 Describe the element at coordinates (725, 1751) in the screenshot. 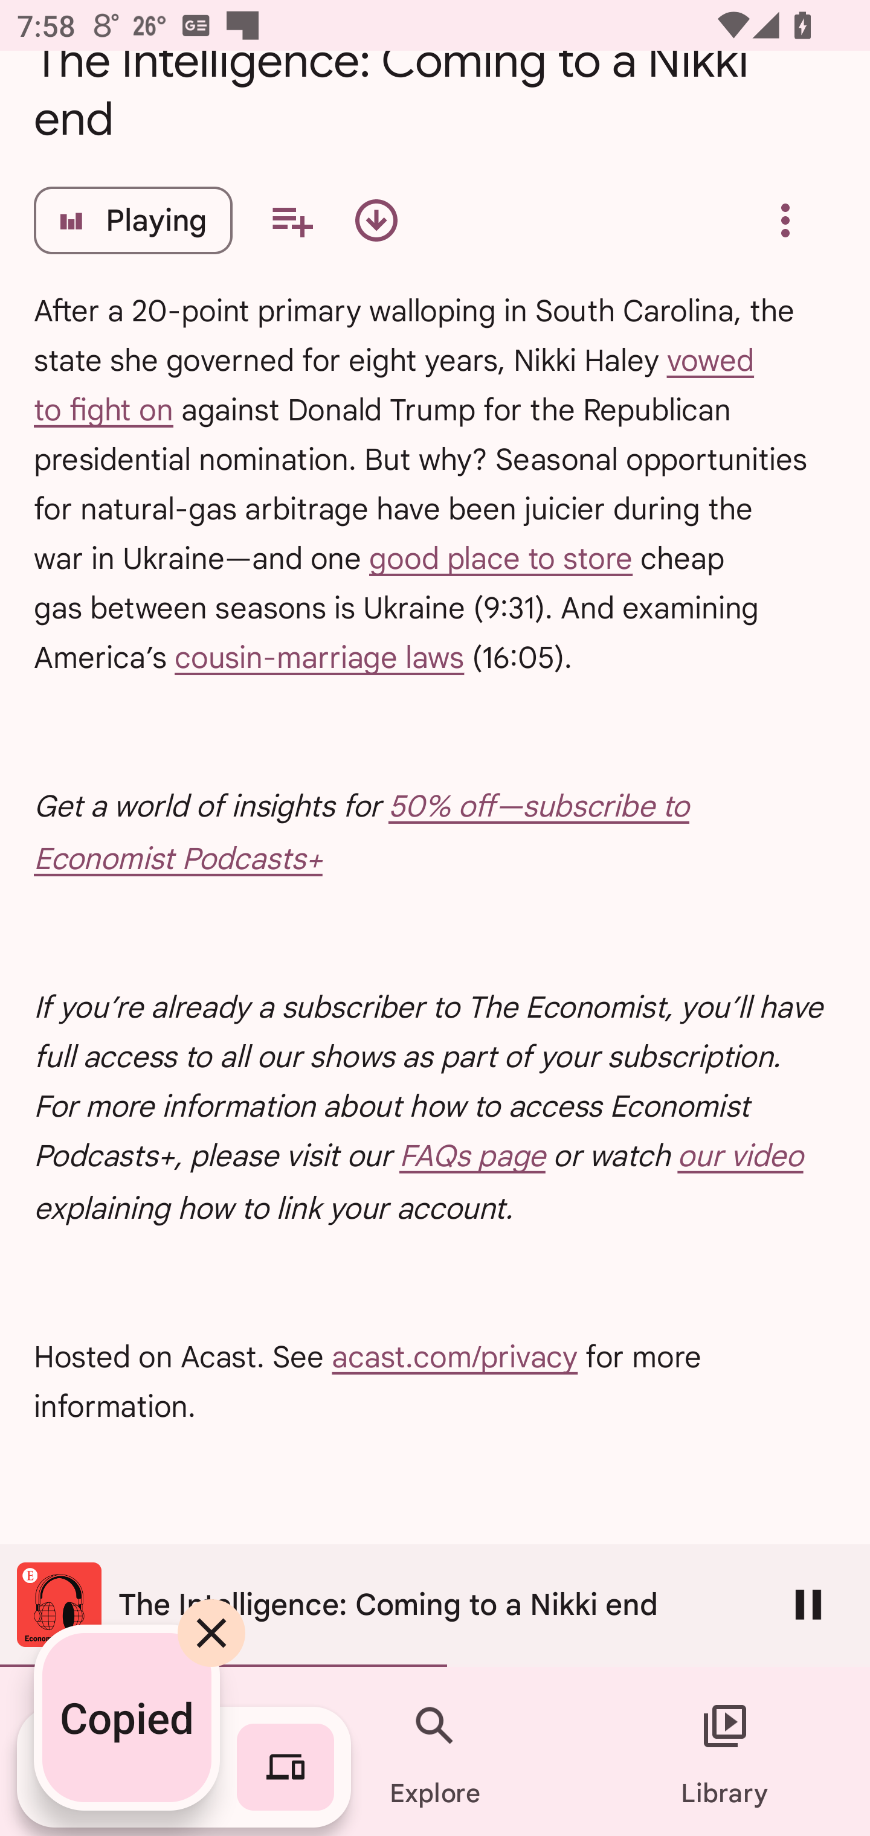

I see `Library` at that location.